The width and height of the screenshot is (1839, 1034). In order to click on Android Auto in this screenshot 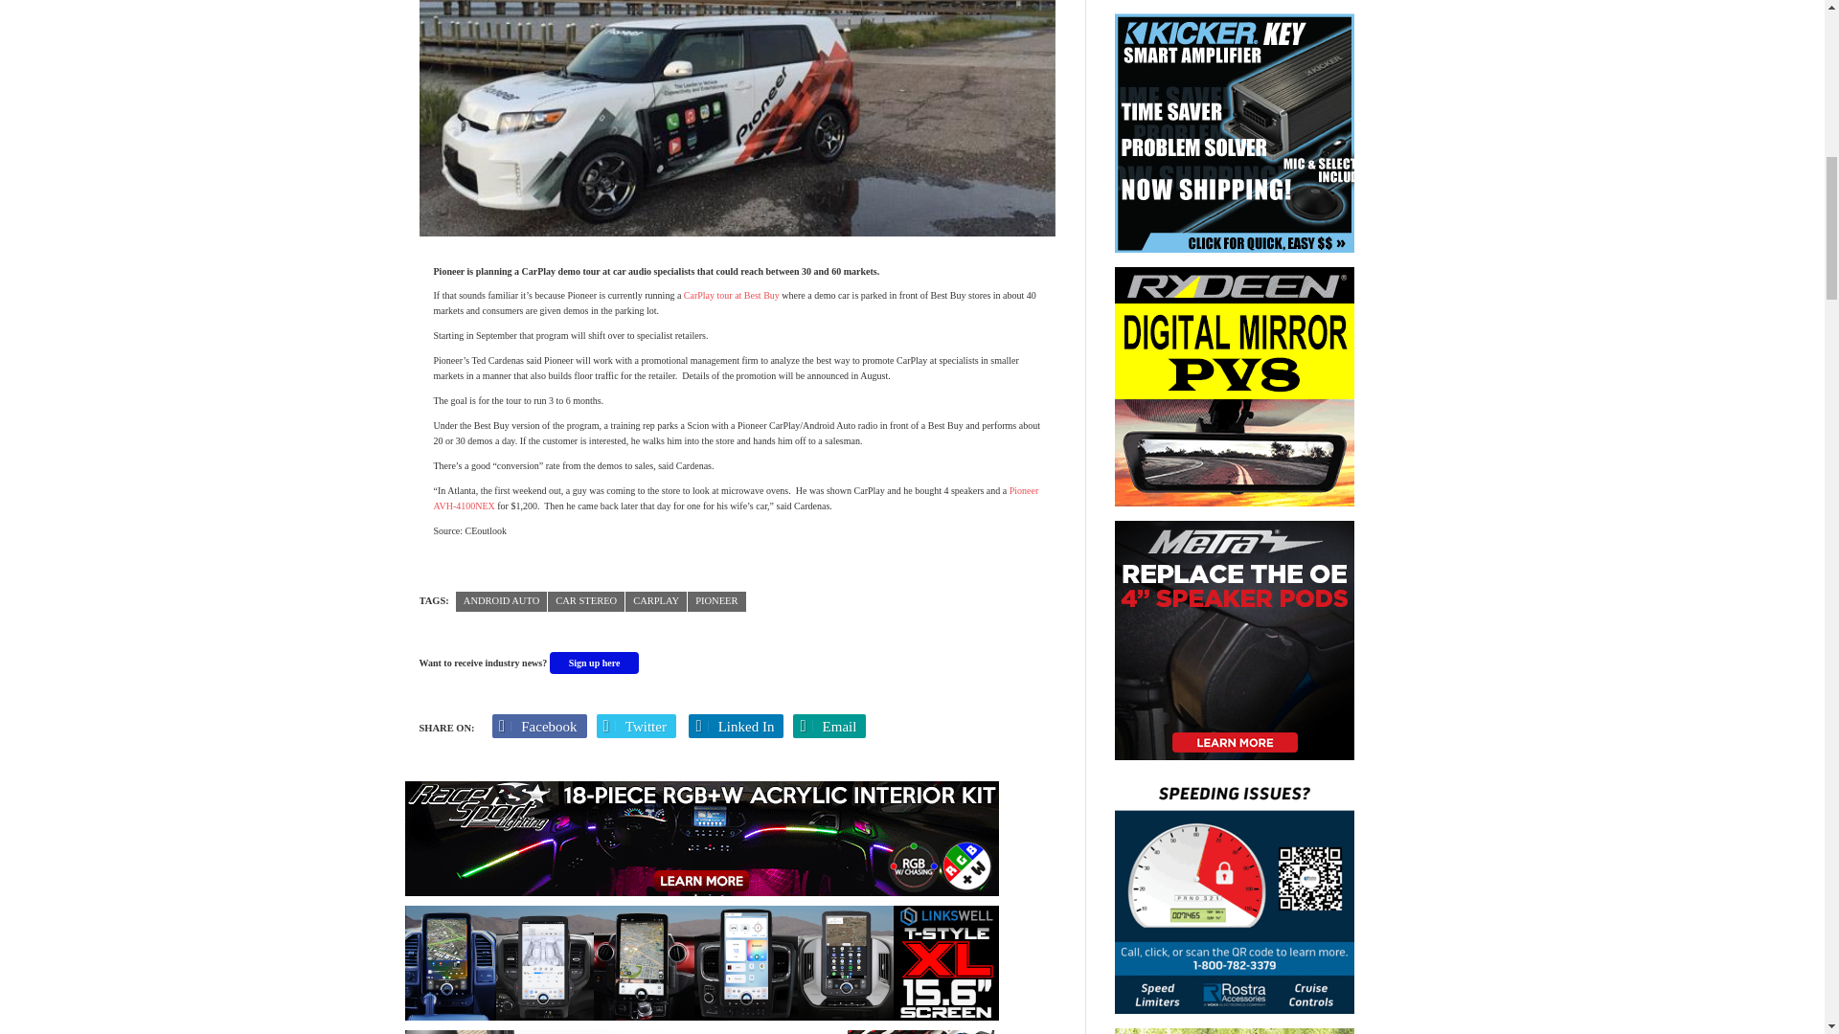, I will do `click(501, 601)`.